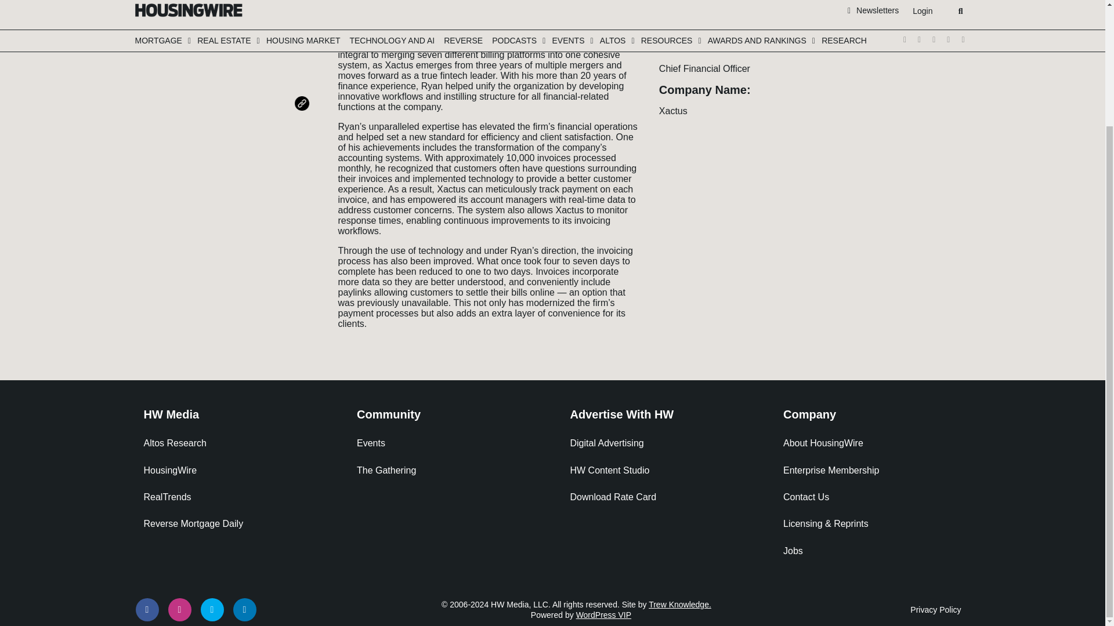  What do you see at coordinates (304, 27) in the screenshot?
I see `Click to share on Facebook` at bounding box center [304, 27].